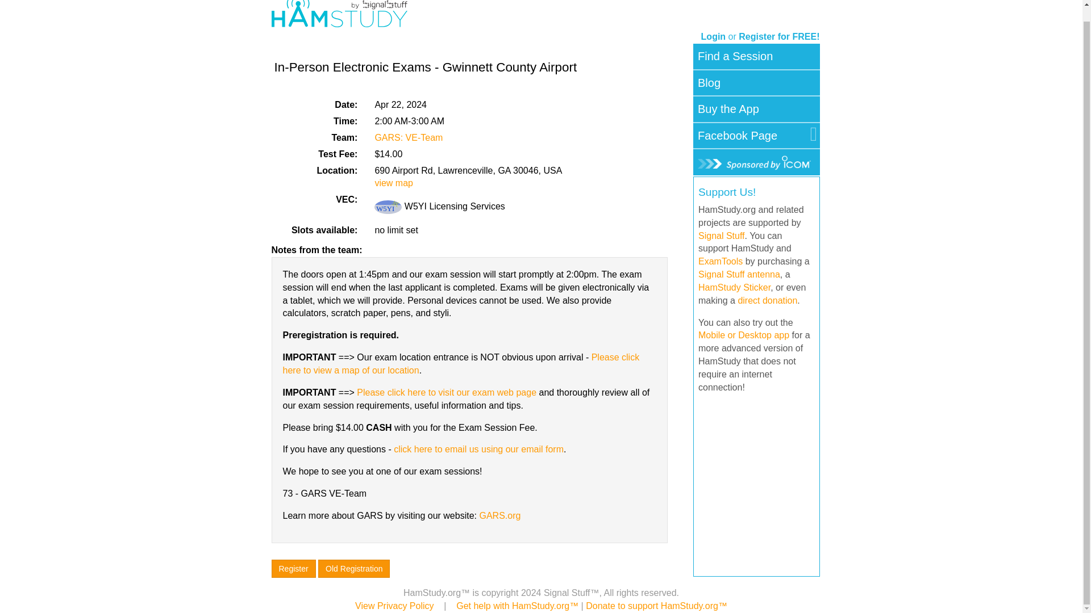 Image resolution: width=1091 pixels, height=613 pixels. What do you see at coordinates (394, 606) in the screenshot?
I see `View Privacy Policy` at bounding box center [394, 606].